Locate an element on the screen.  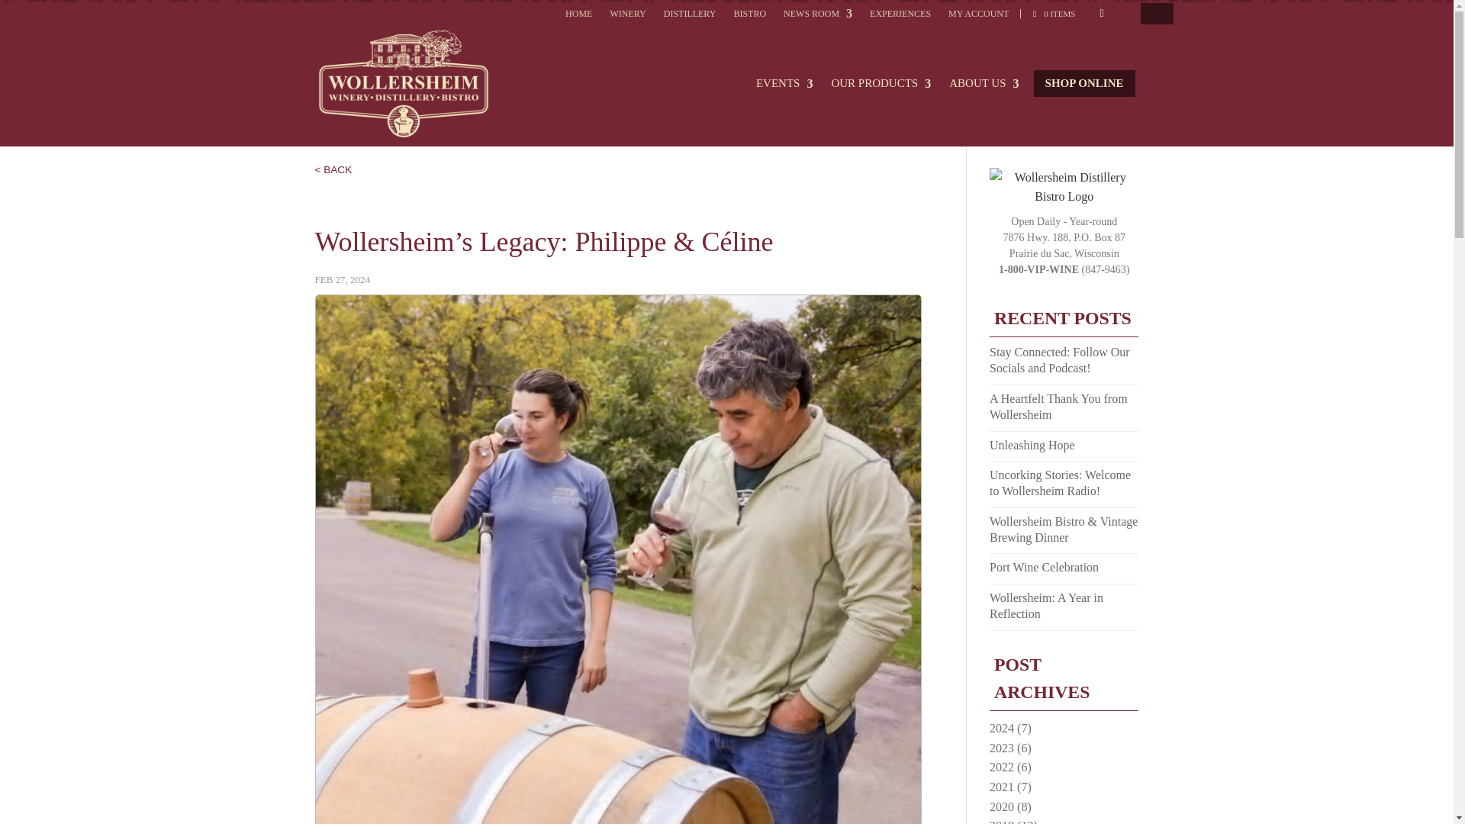
NEWS ROOM is located at coordinates (818, 17).